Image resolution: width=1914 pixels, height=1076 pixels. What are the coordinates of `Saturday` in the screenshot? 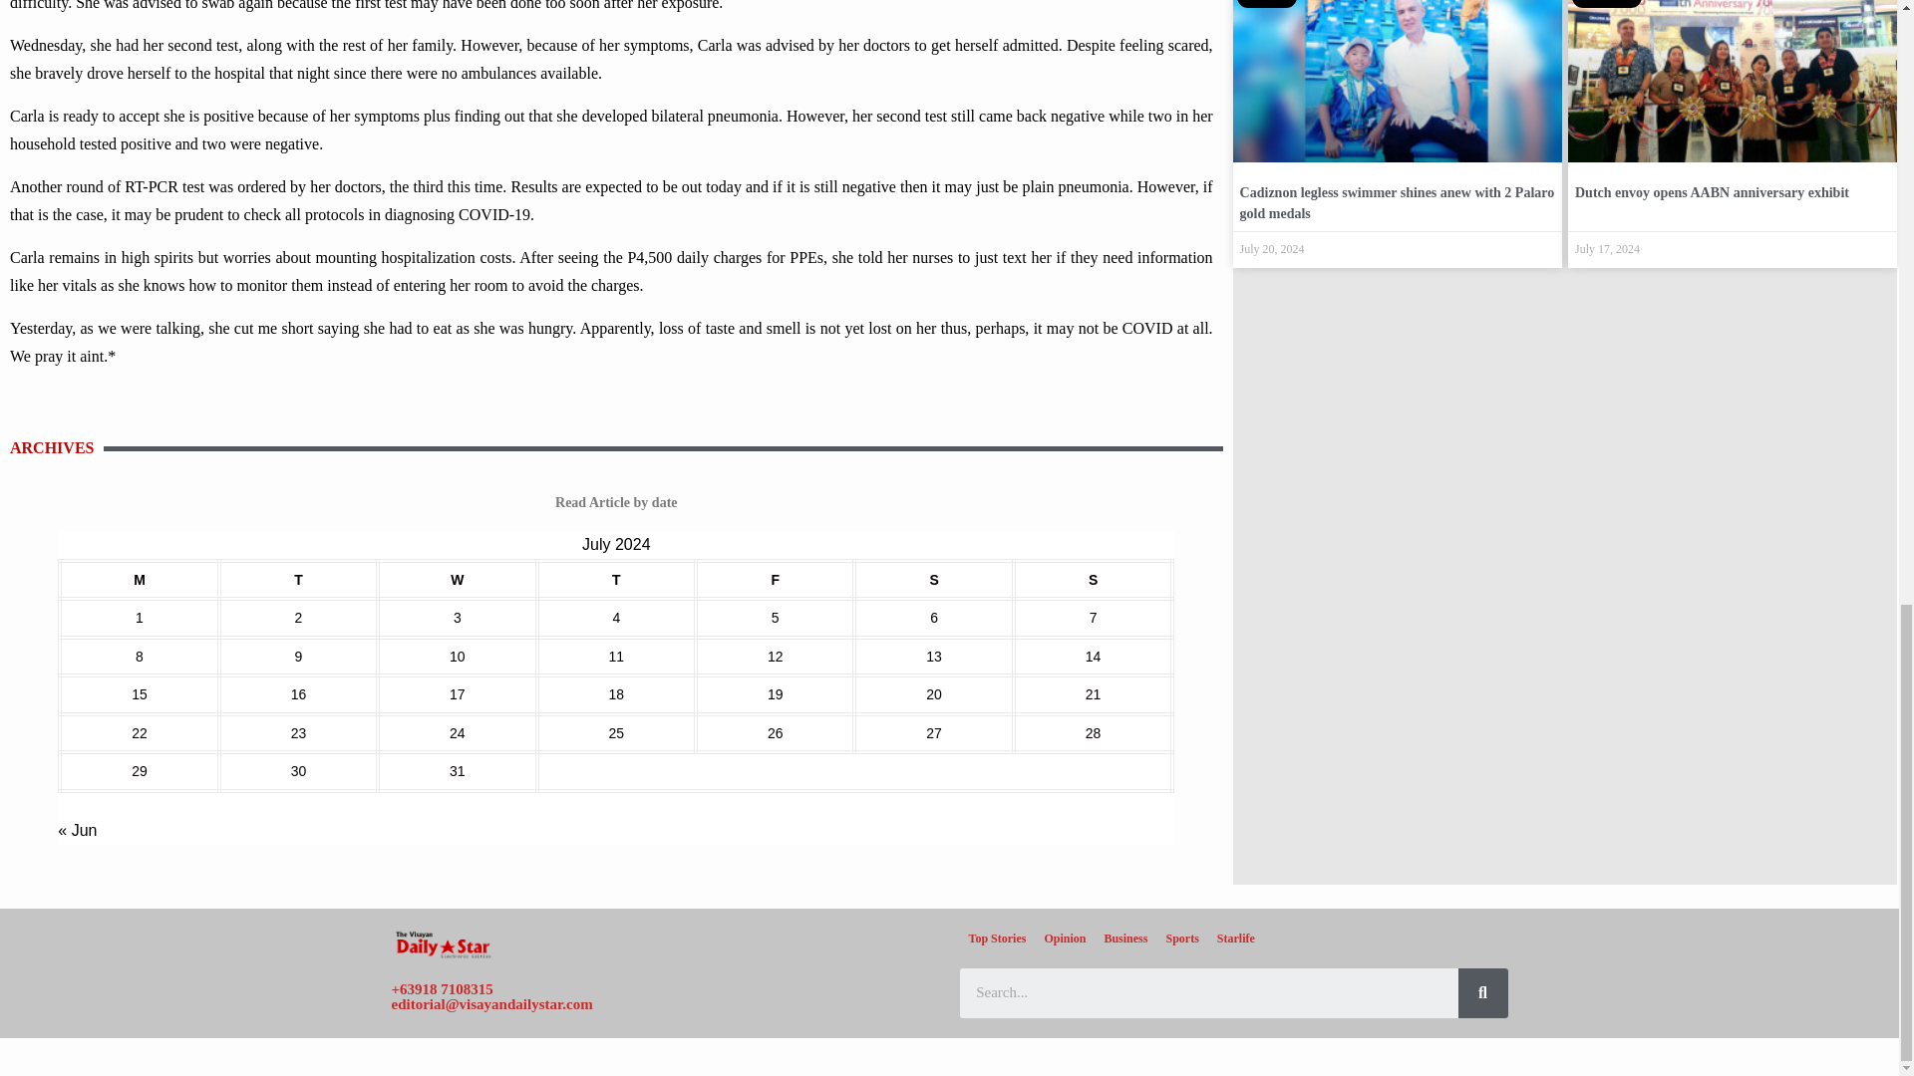 It's located at (933, 580).